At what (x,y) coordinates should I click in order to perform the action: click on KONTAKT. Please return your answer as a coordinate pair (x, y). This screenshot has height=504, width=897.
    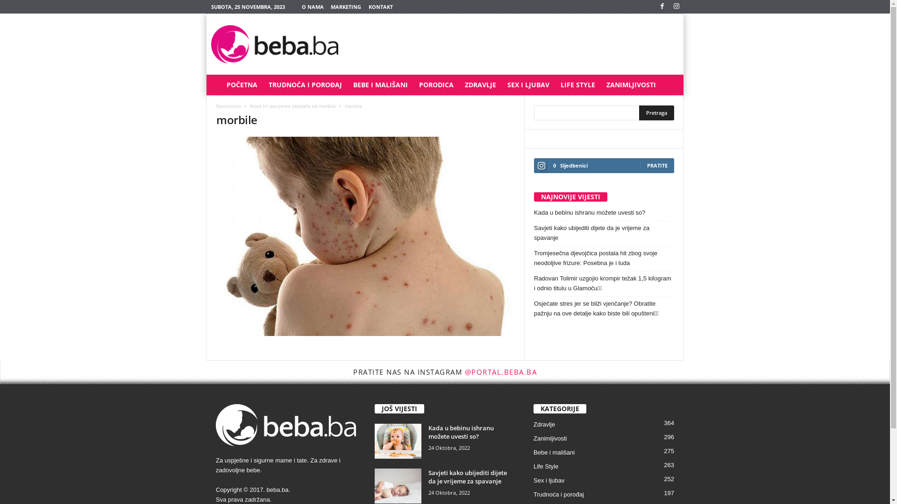
    Looking at the image, I should click on (381, 7).